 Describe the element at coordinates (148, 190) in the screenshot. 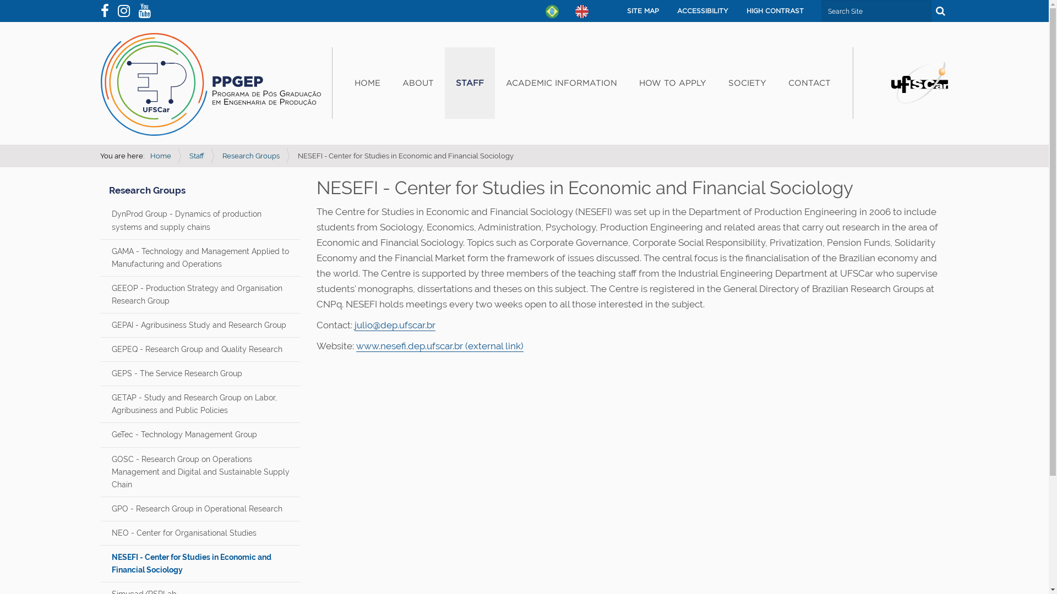

I see `Research Groups` at that location.